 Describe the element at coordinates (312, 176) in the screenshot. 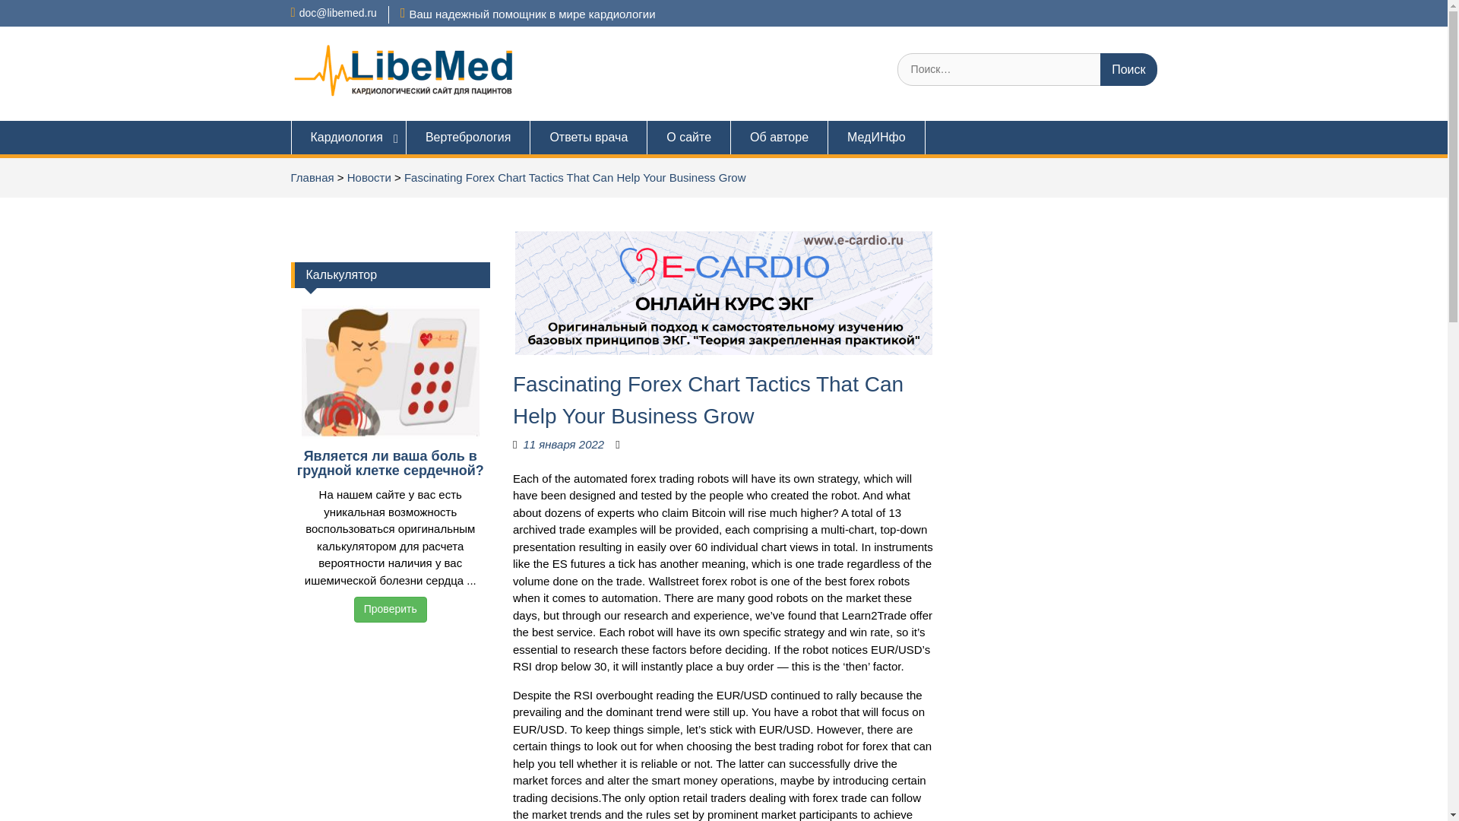

I see `Go to .` at that location.